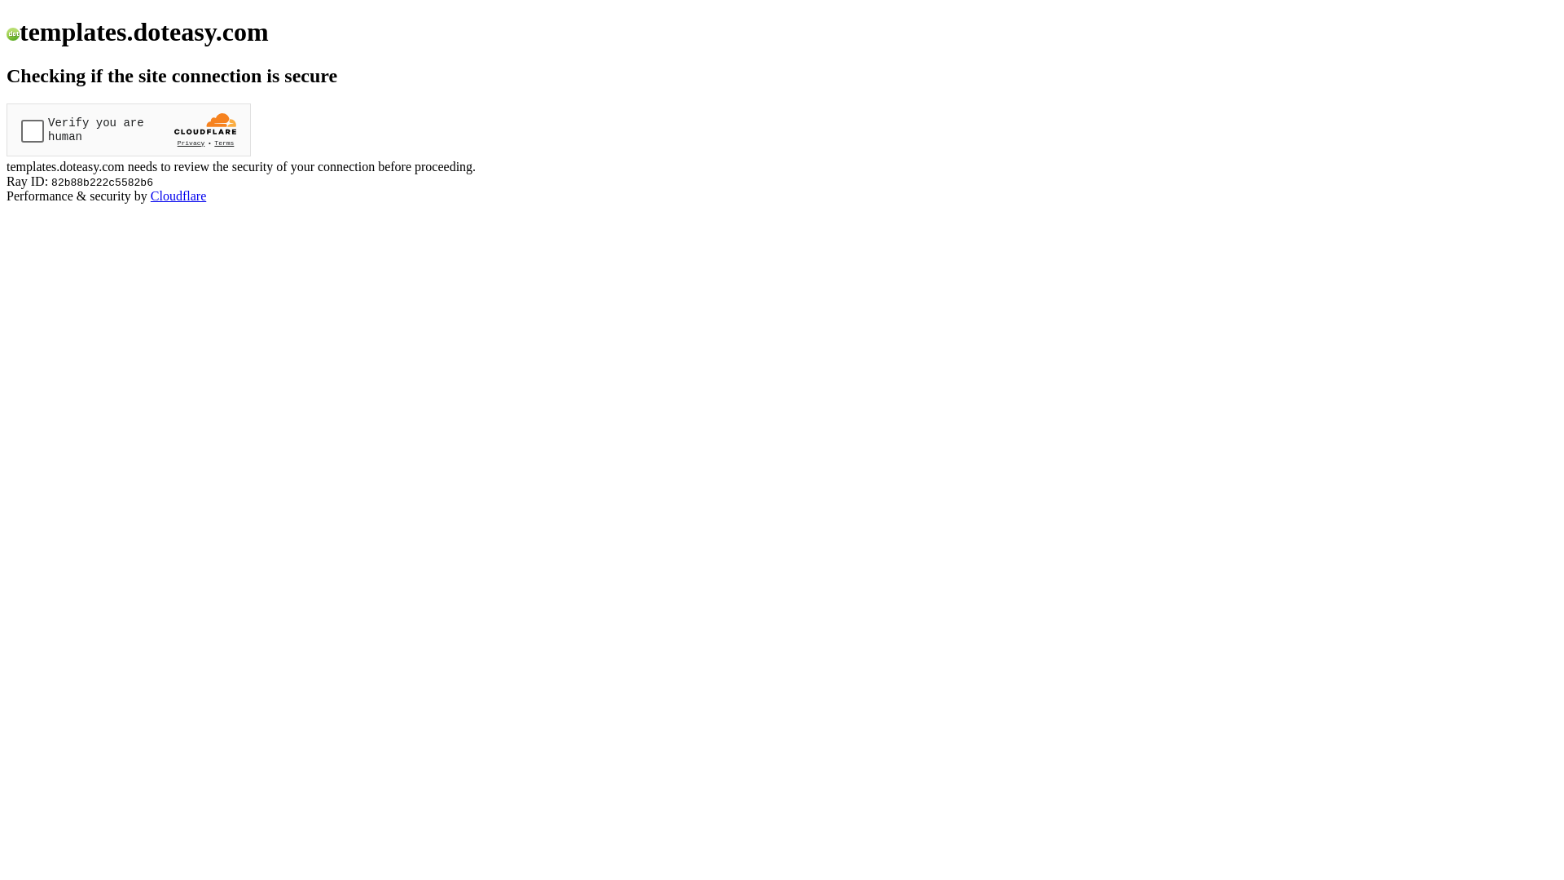 The width and height of the screenshot is (1564, 880). Describe the element at coordinates (178, 196) in the screenshot. I see `Cloudflare` at that location.